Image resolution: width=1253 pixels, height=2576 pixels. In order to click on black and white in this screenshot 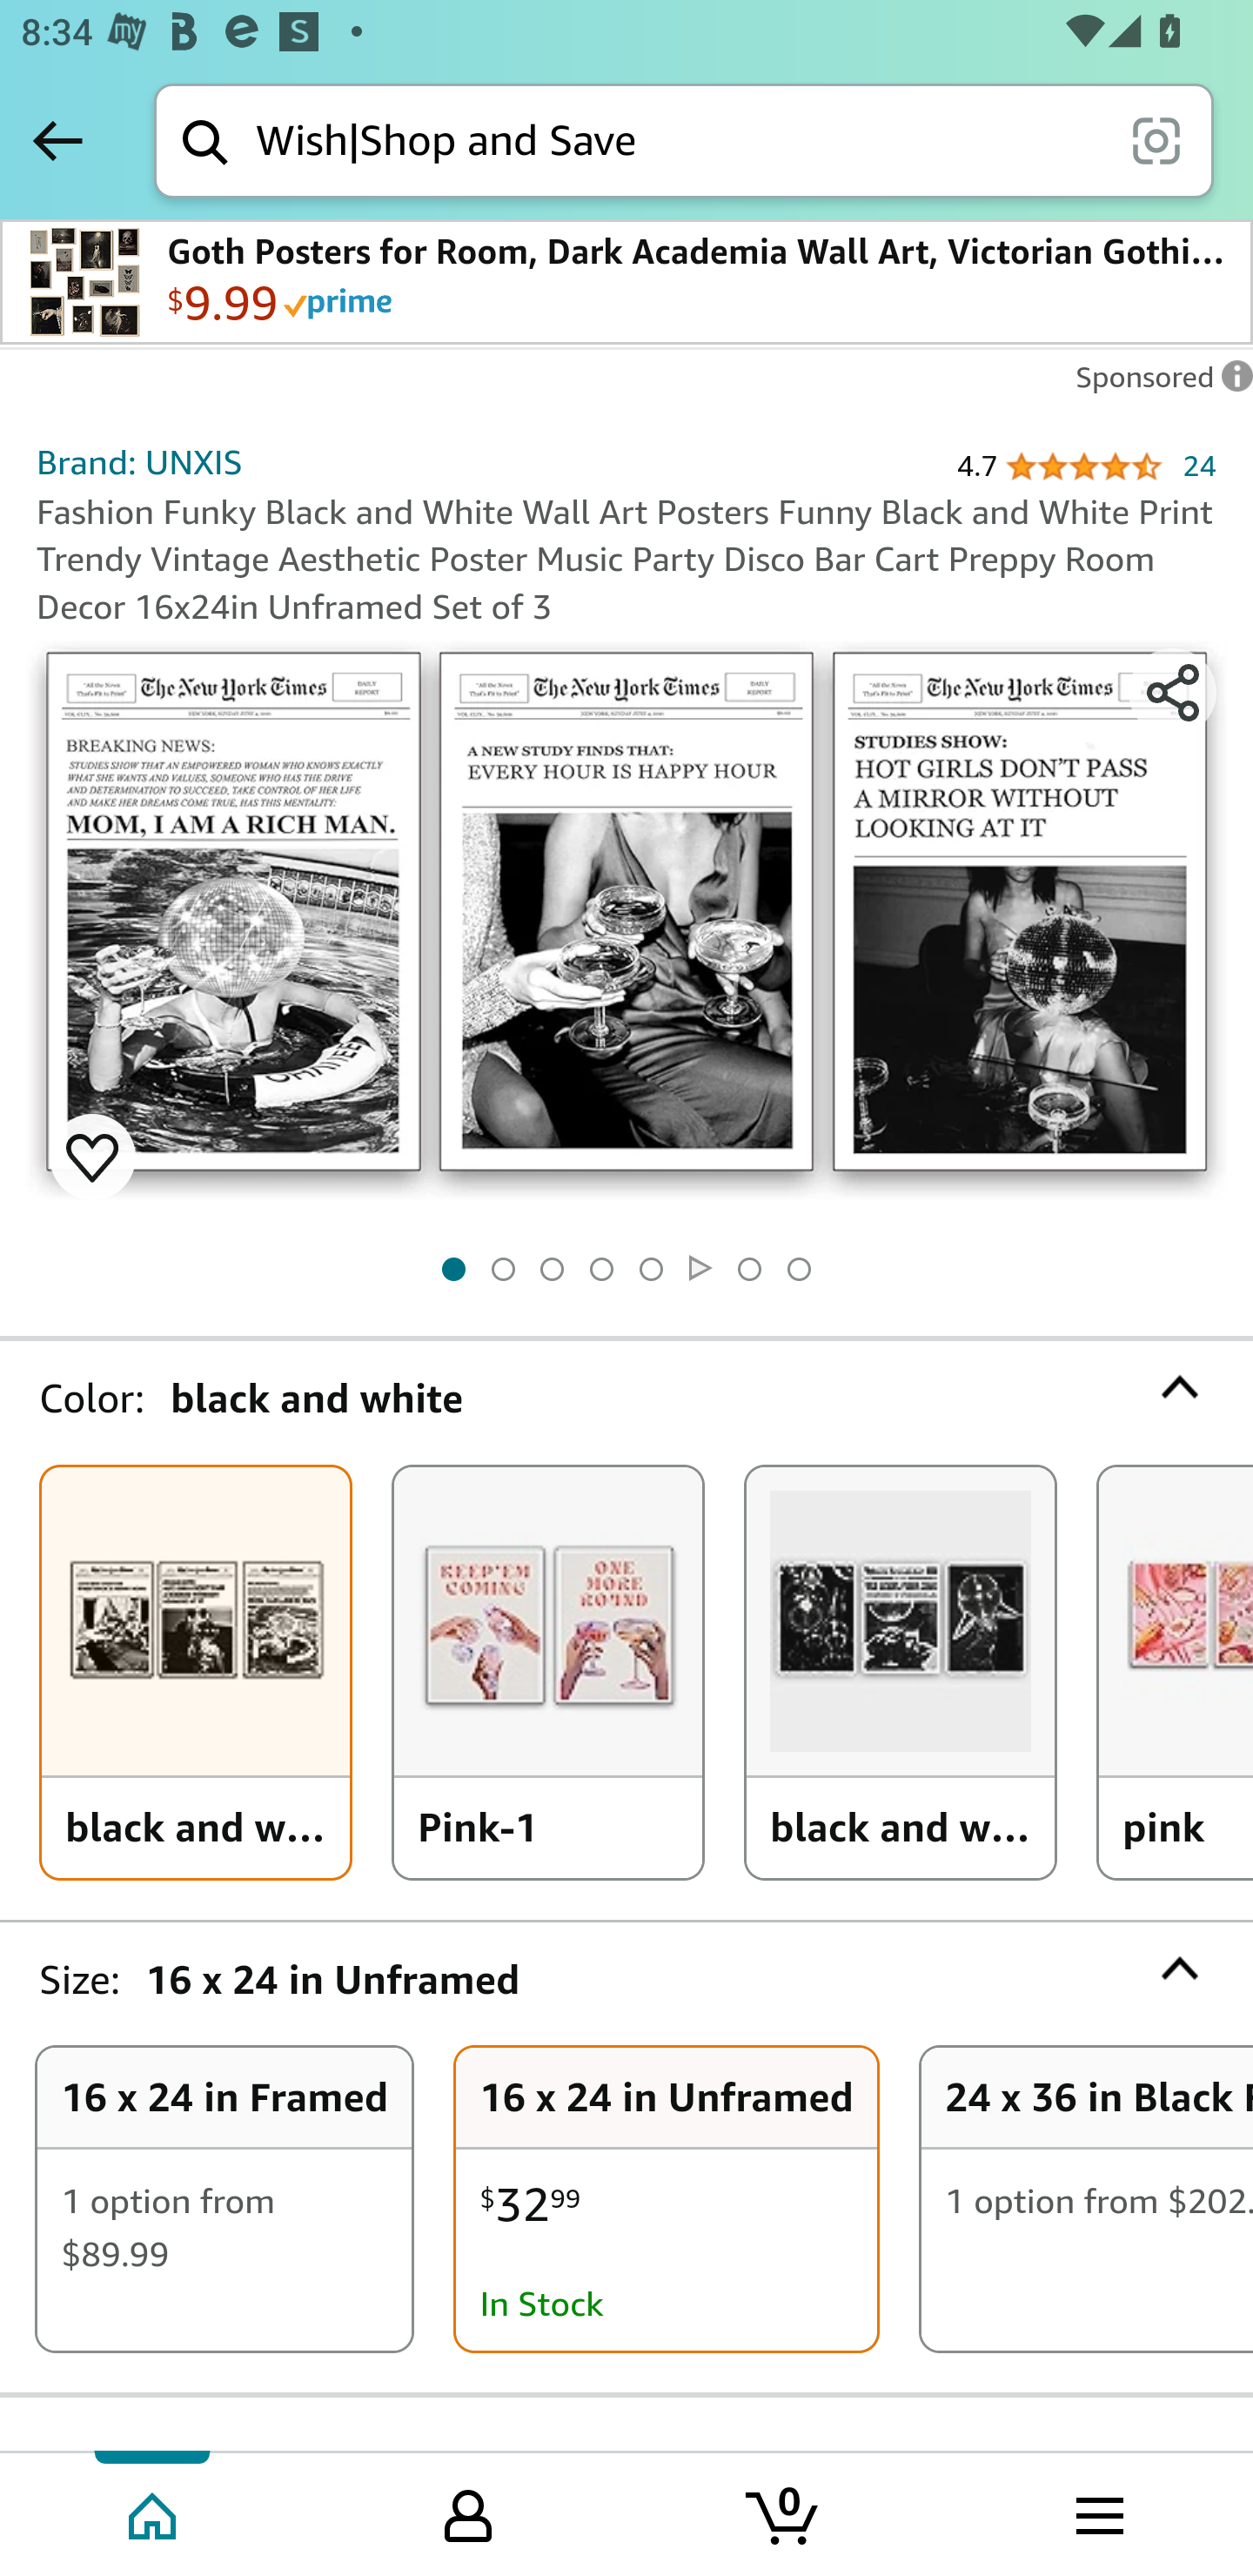, I will do `click(195, 1673)`.